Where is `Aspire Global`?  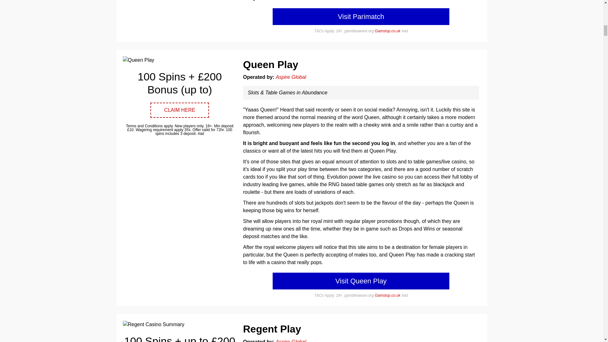
Aspire Global is located at coordinates (291, 77).